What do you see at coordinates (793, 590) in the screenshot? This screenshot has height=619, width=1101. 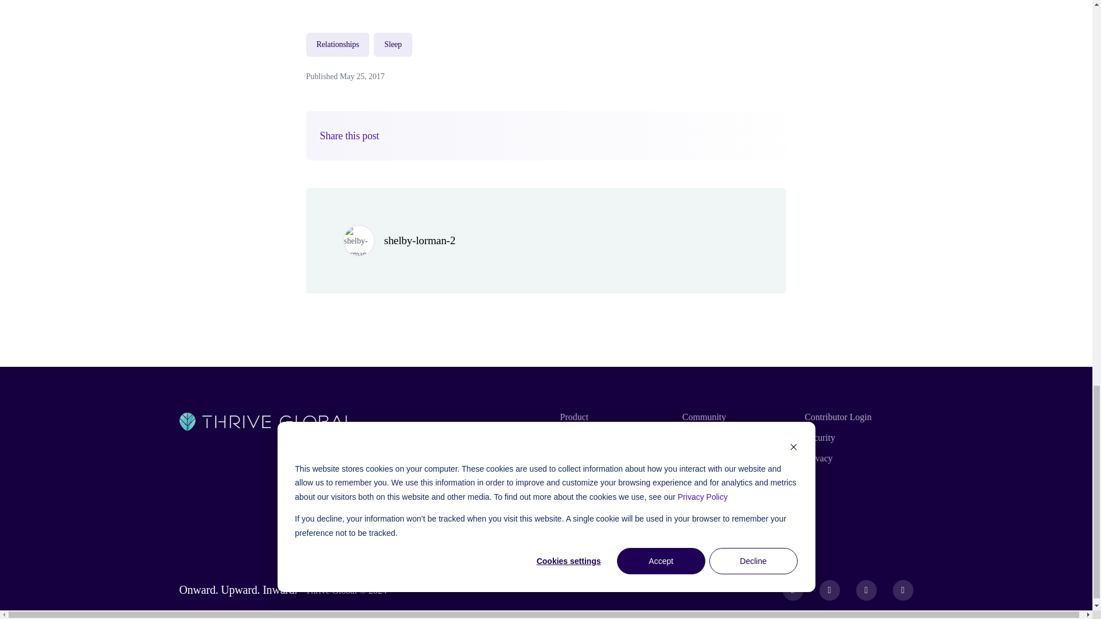 I see `Facebook` at bounding box center [793, 590].